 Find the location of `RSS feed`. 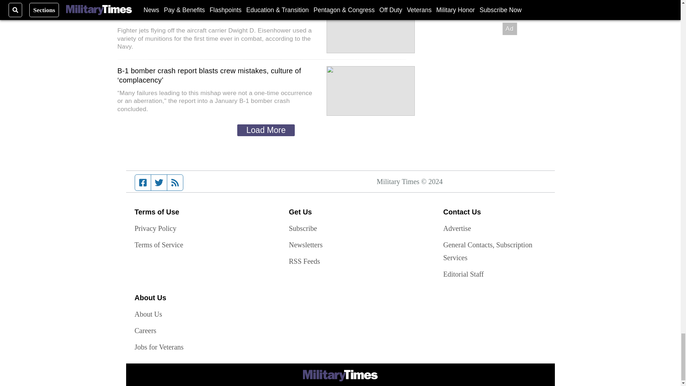

RSS feed is located at coordinates (175, 183).